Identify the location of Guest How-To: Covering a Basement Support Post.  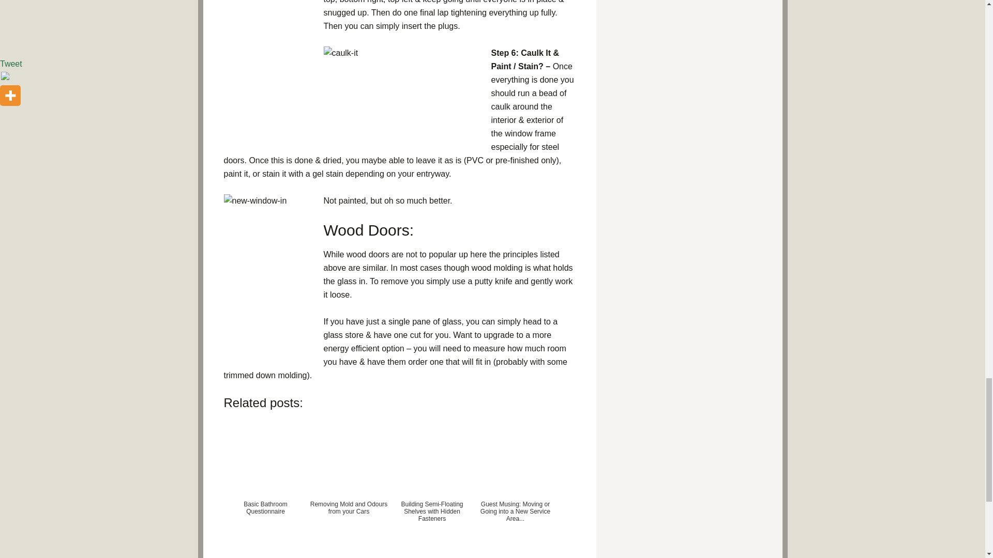
(515, 551).